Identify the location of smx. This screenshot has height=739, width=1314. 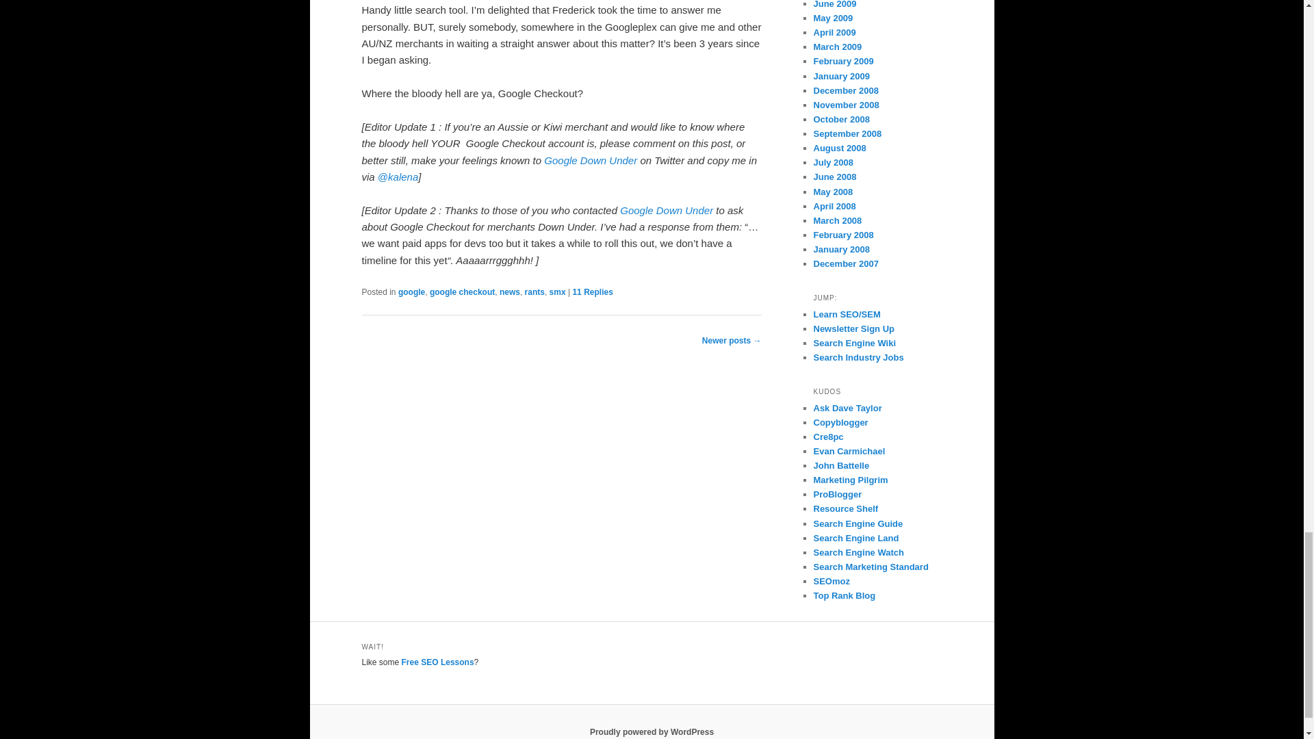
(557, 292).